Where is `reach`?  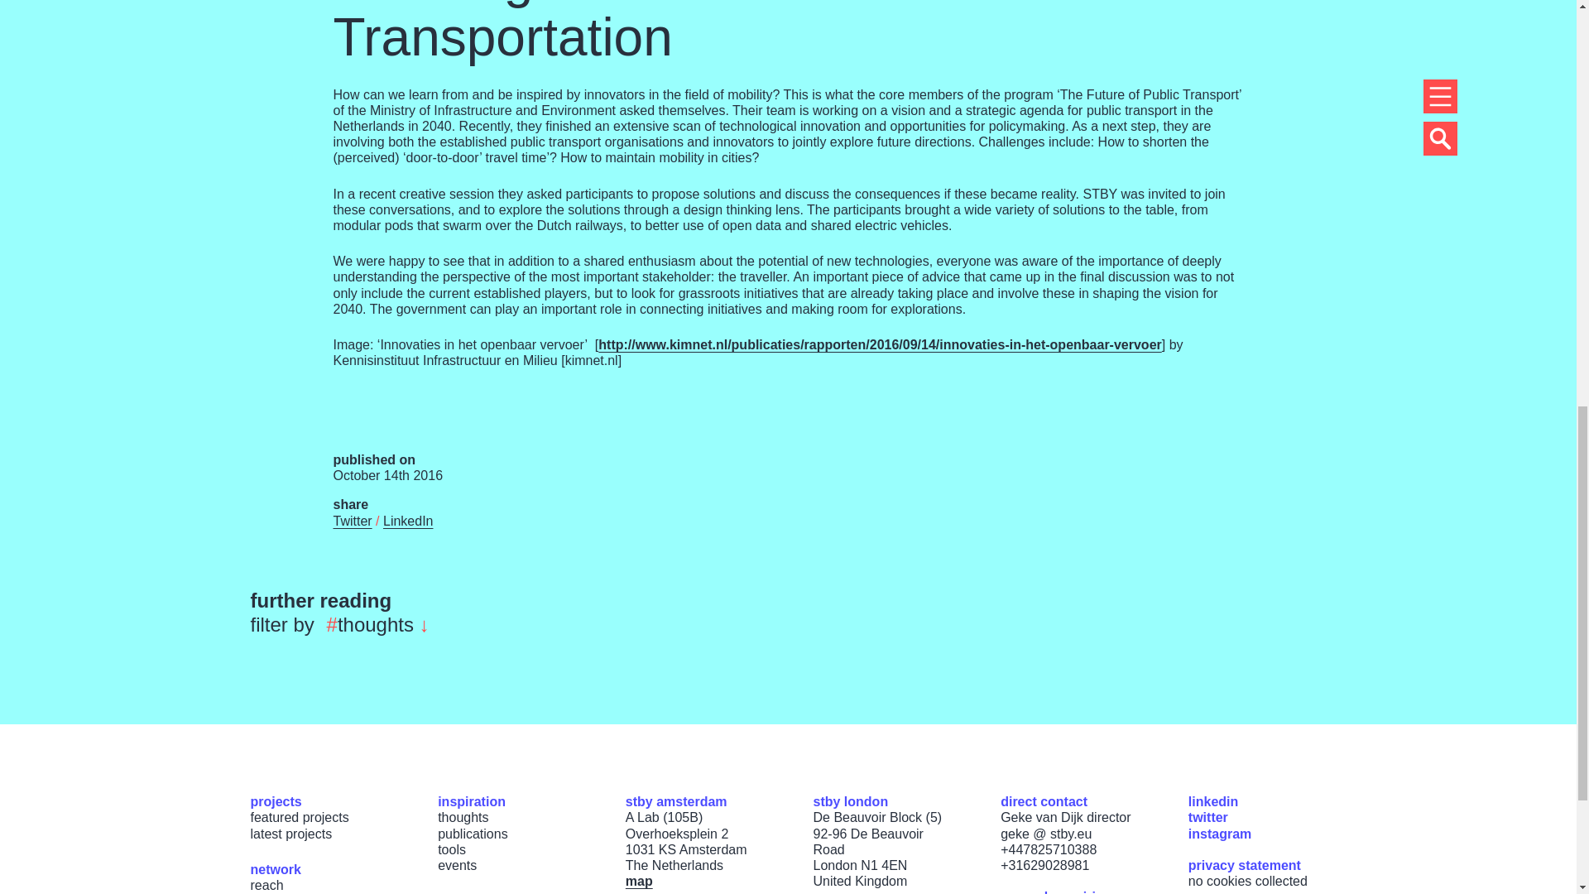 reach is located at coordinates (266, 884).